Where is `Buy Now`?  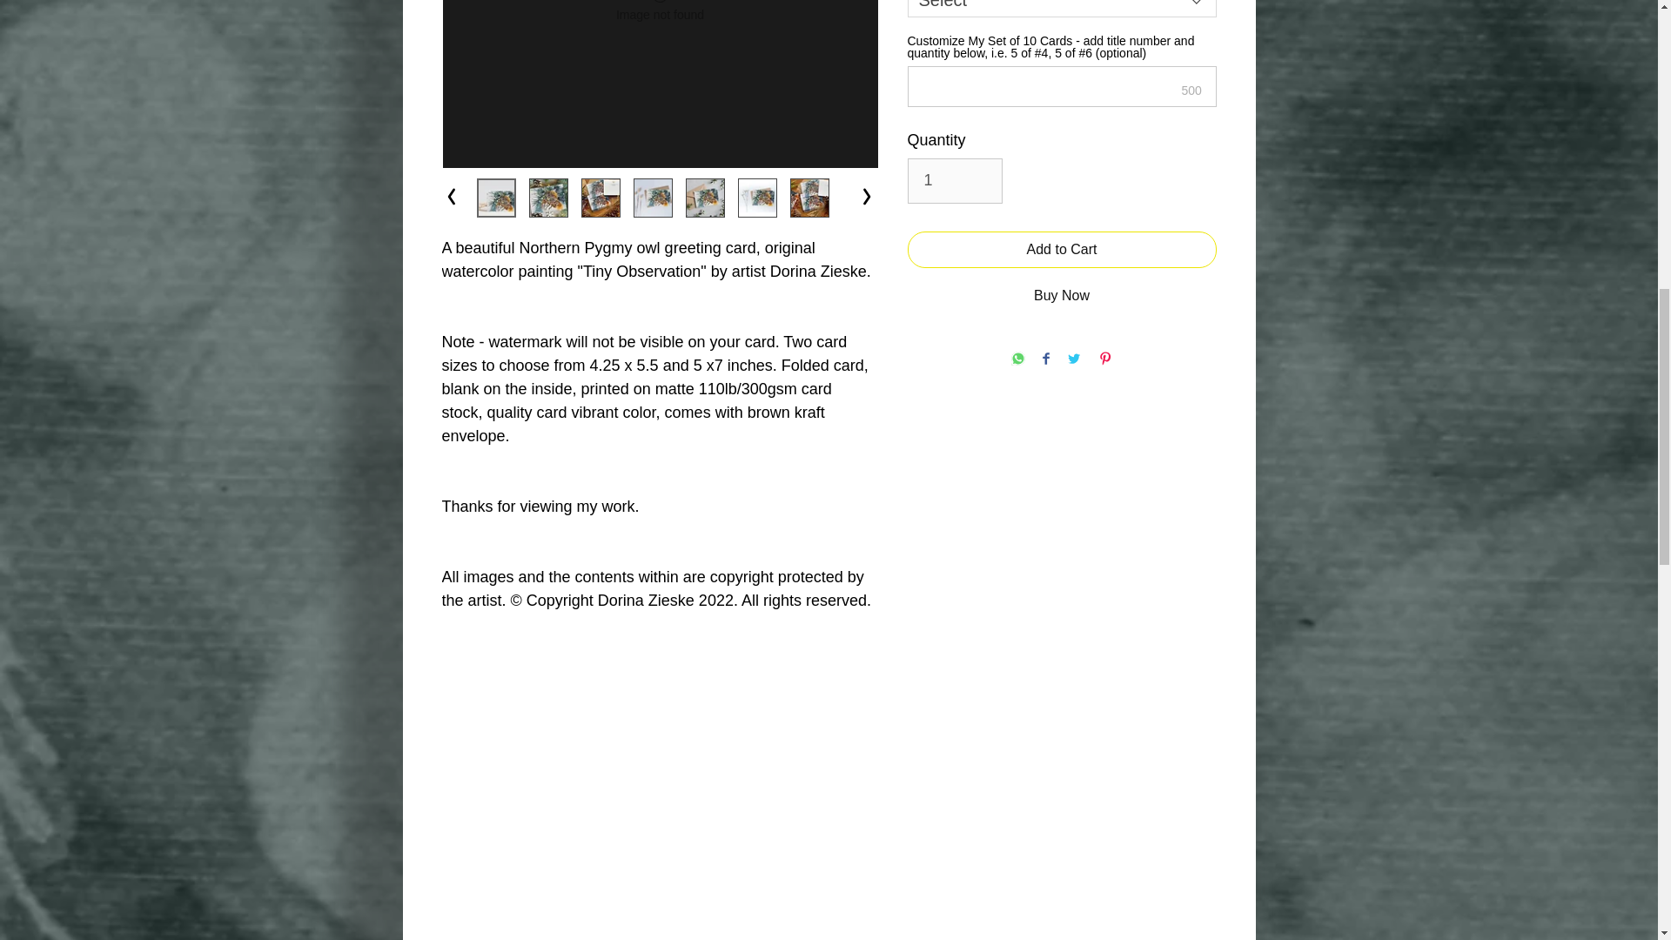 Buy Now is located at coordinates (1062, 295).